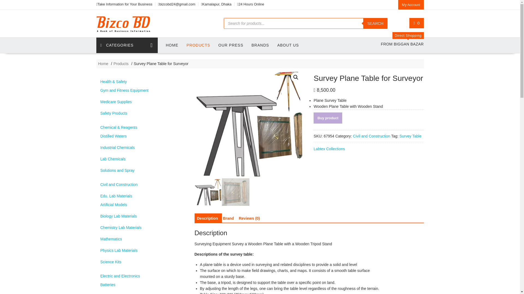 This screenshot has height=294, width=524. I want to click on View brand, so click(329, 149).